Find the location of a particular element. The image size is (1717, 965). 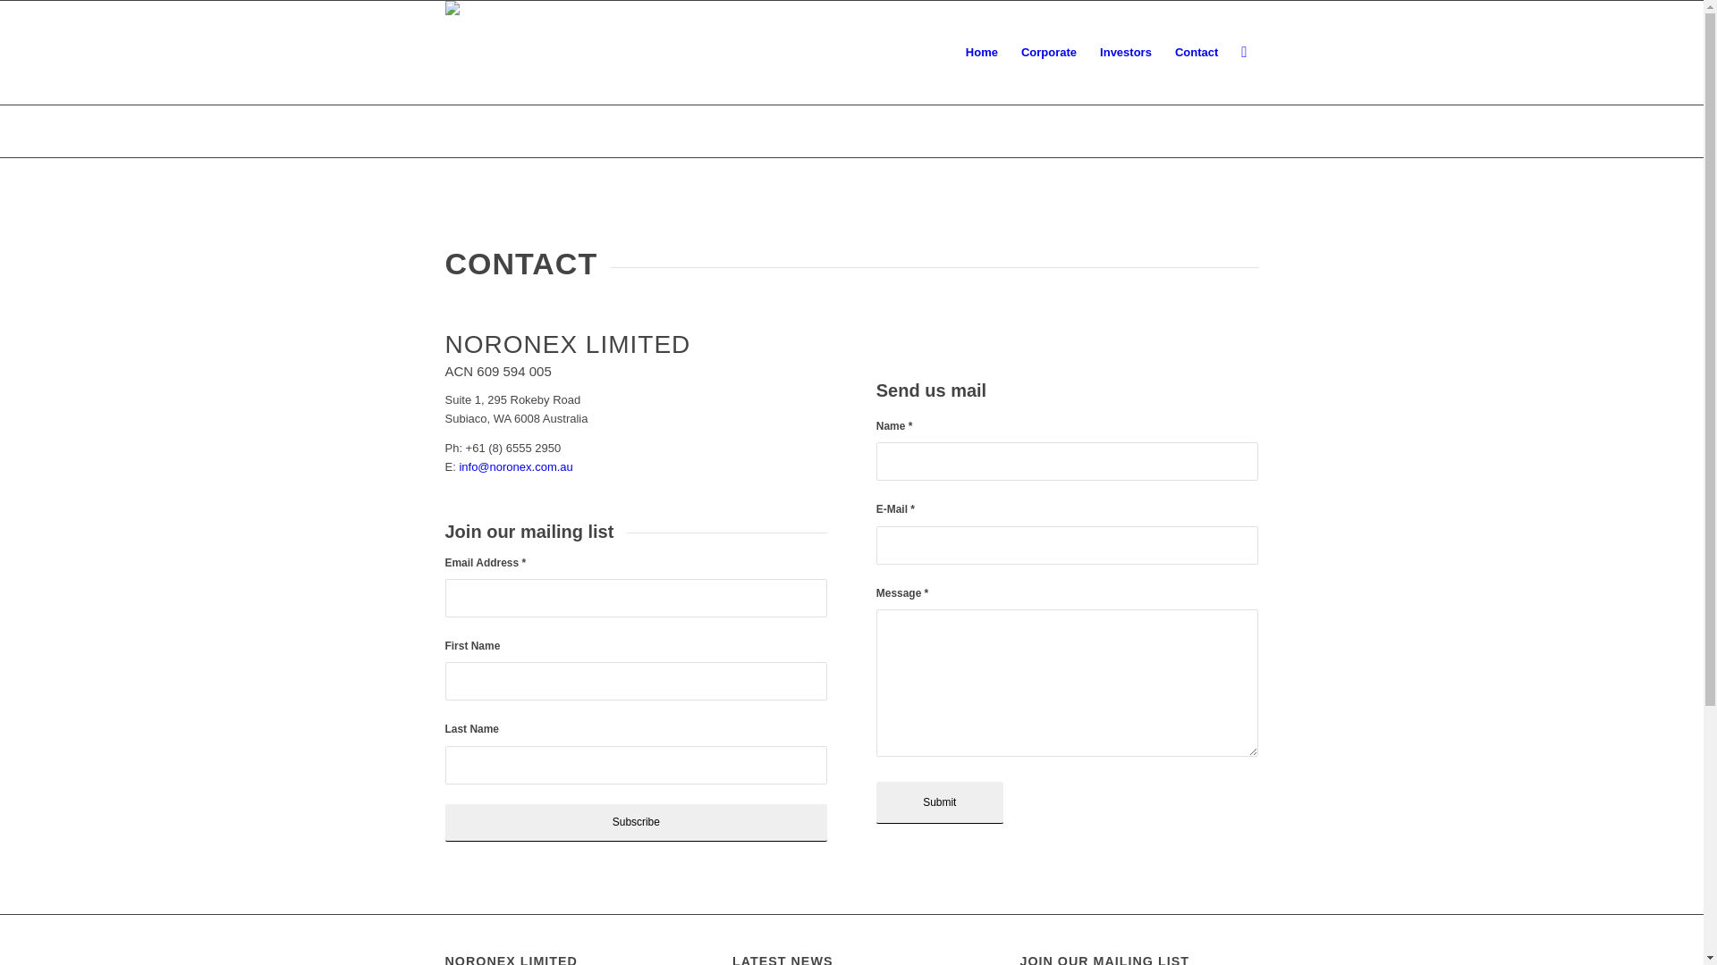

Corporate is located at coordinates (1049, 53).